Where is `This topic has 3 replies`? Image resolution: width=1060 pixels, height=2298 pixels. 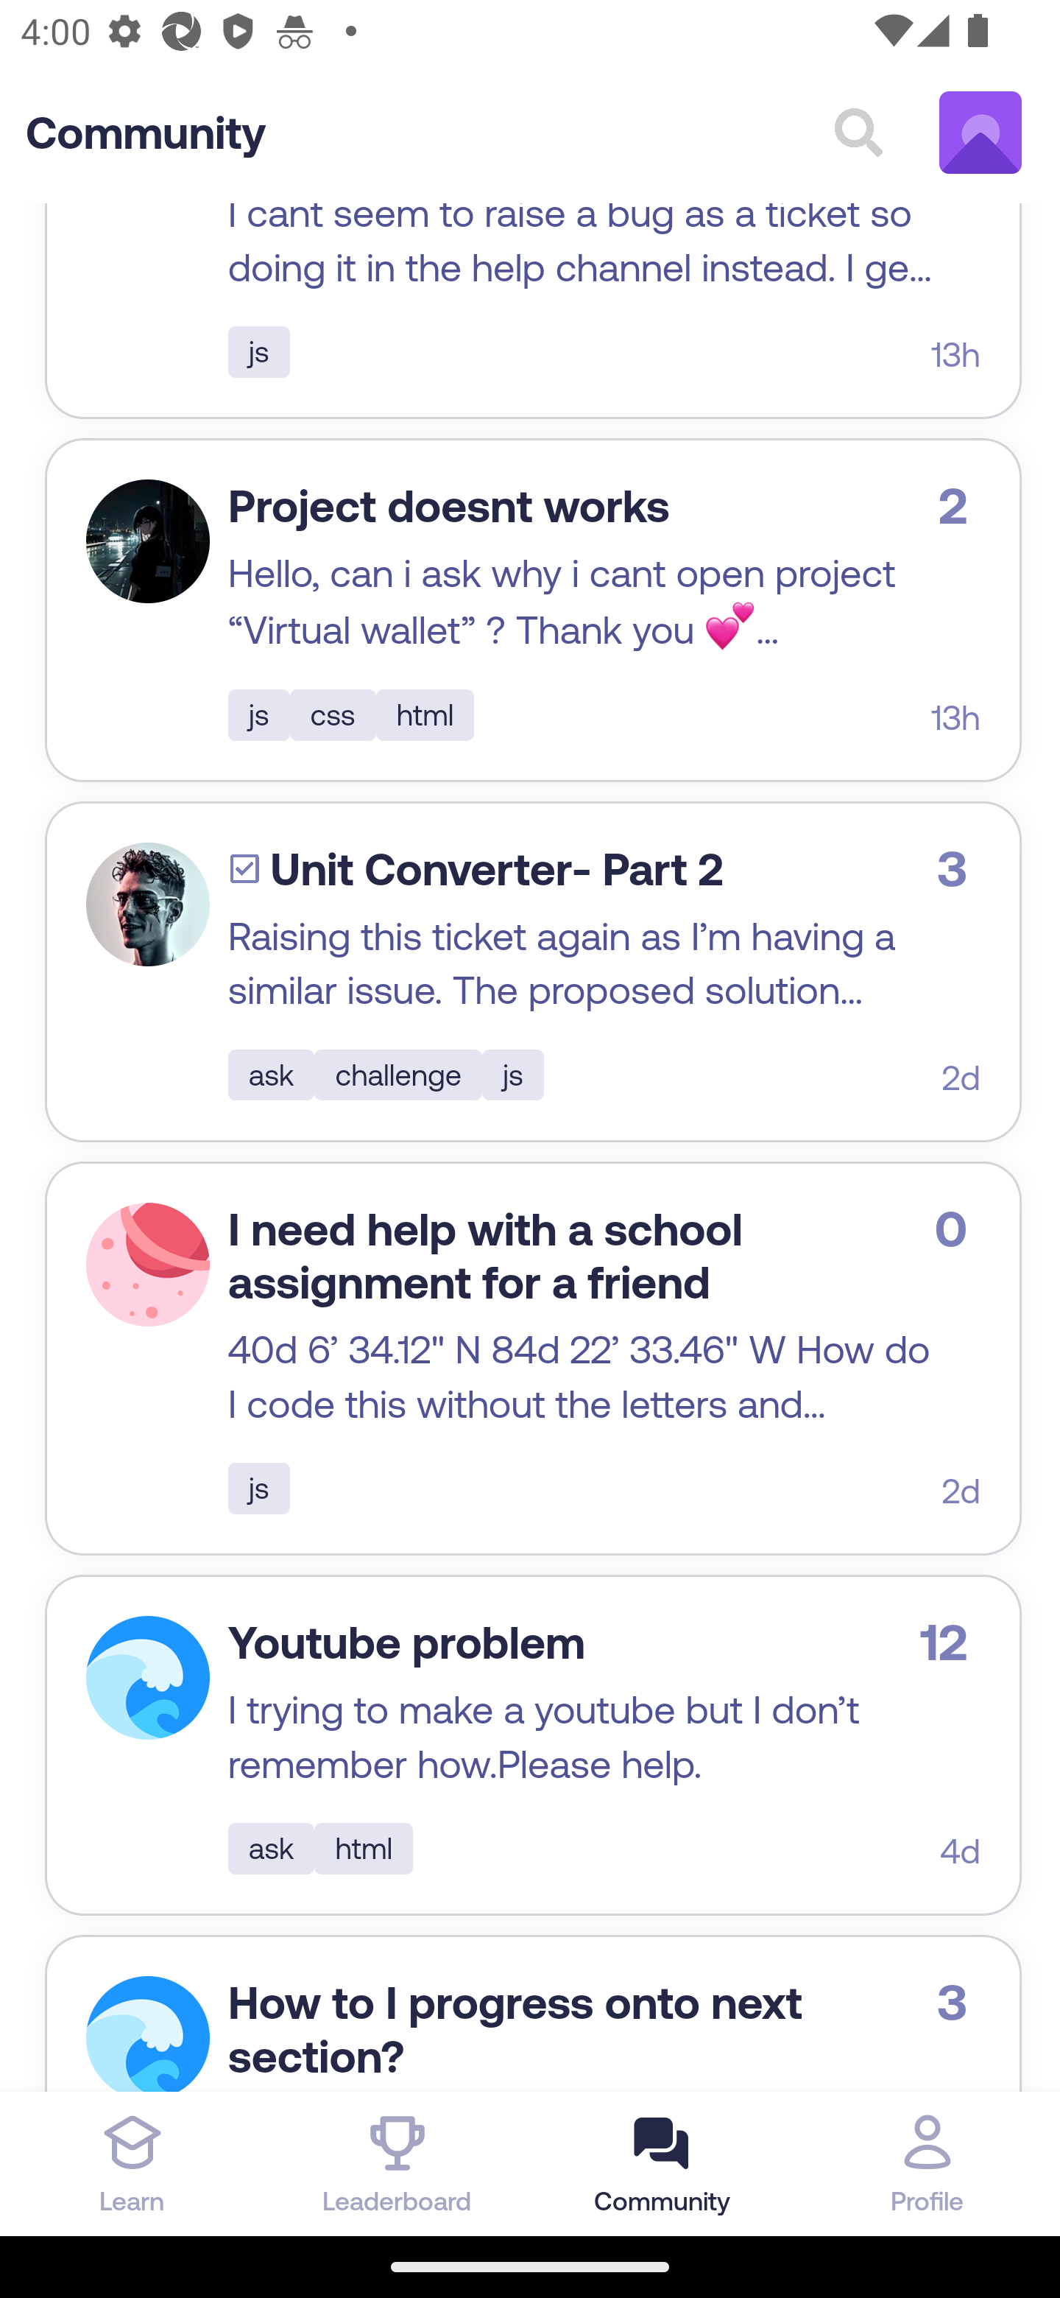 This topic has 3 replies is located at coordinates (958, 869).